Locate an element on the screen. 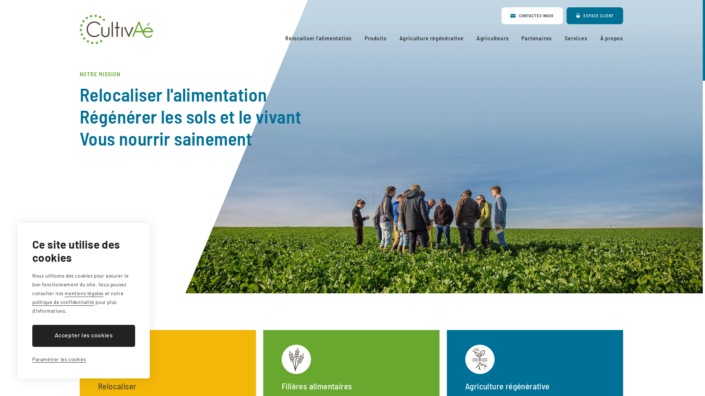 The image size is (705, 396). ESPACE CLIENT is located at coordinates (595, 16).